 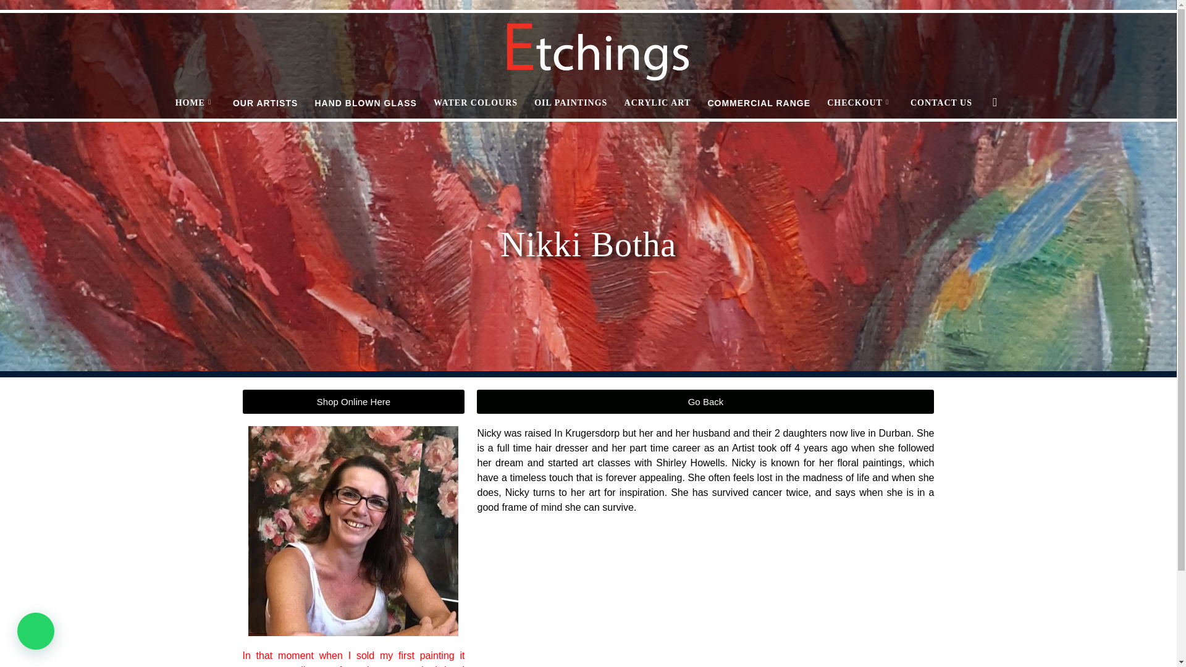 What do you see at coordinates (941, 103) in the screenshot?
I see `CONTACT US` at bounding box center [941, 103].